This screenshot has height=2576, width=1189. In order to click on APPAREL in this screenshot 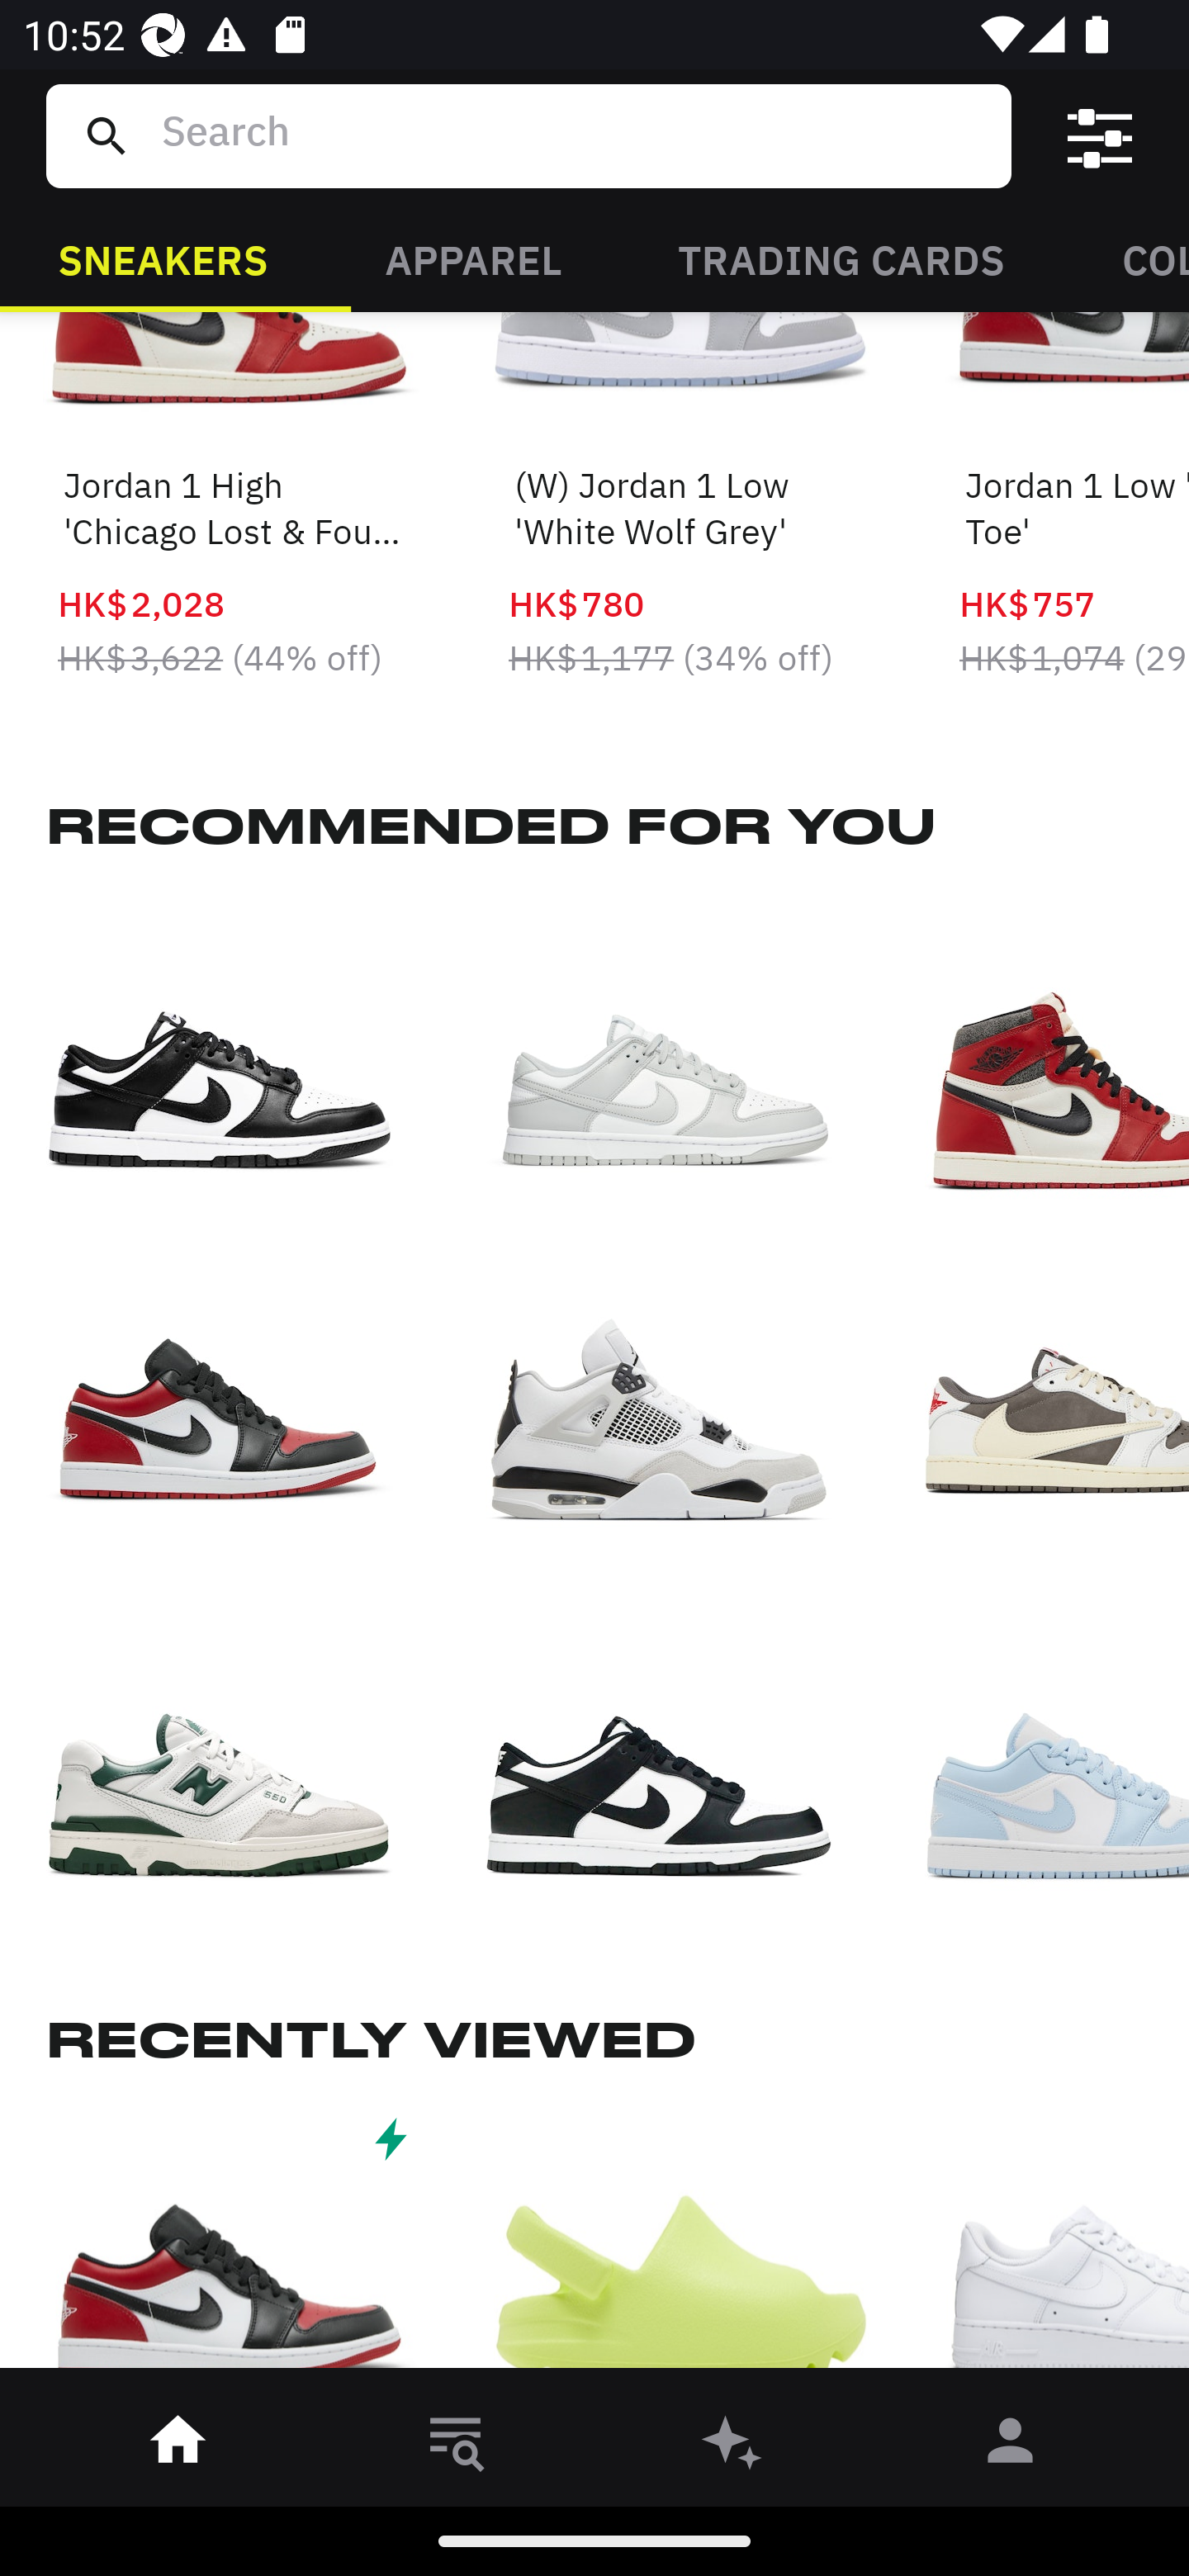, I will do `click(472, 258)`.